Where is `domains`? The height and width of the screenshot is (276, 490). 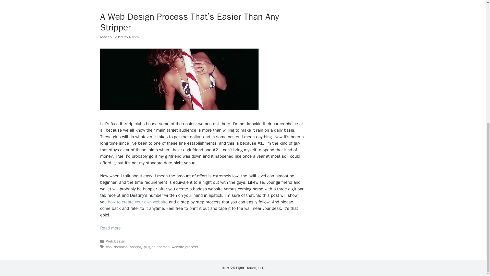
domains is located at coordinates (120, 247).